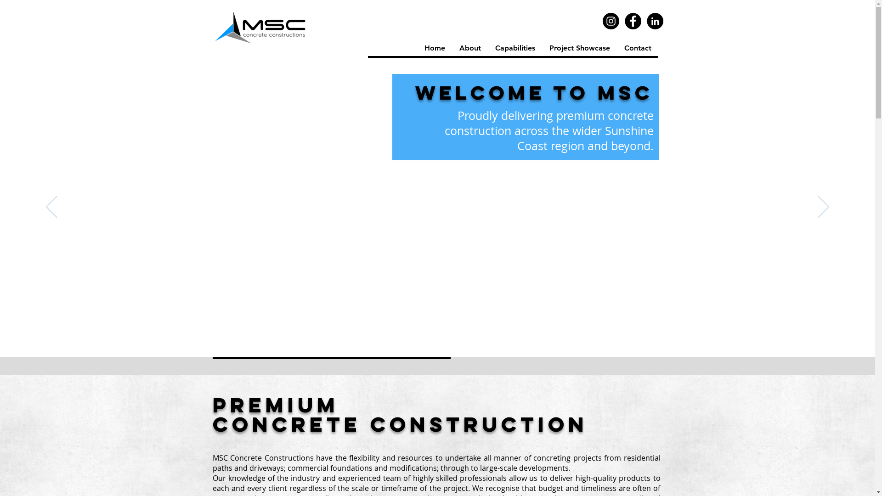  Describe the element at coordinates (469, 48) in the screenshot. I see `About` at that location.